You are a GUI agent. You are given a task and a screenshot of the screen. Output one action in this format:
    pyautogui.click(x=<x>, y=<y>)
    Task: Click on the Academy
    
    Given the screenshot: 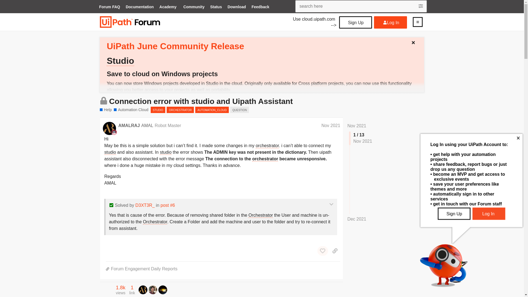 What is the action you would take?
    pyautogui.click(x=168, y=7)
    